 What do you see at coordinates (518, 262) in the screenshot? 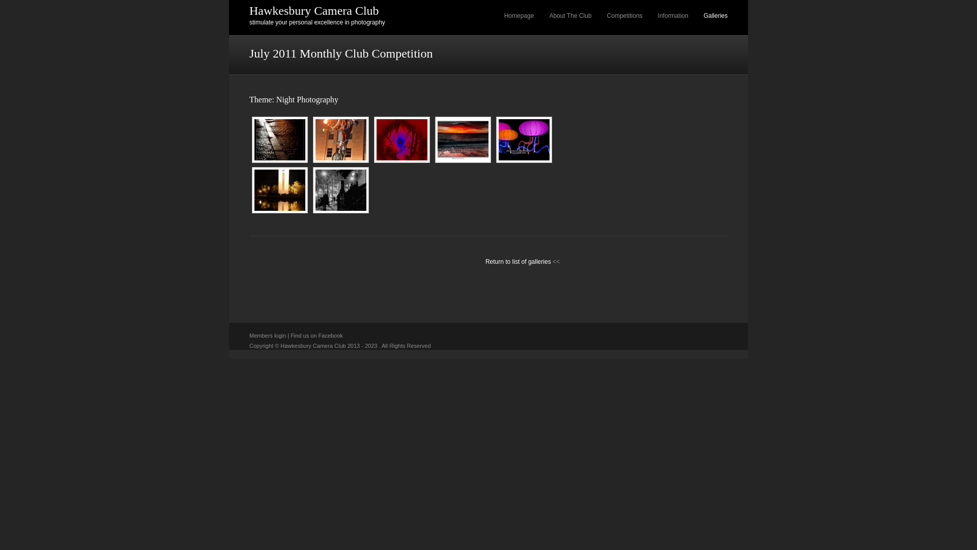
I see `Return to list of galleries` at bounding box center [518, 262].